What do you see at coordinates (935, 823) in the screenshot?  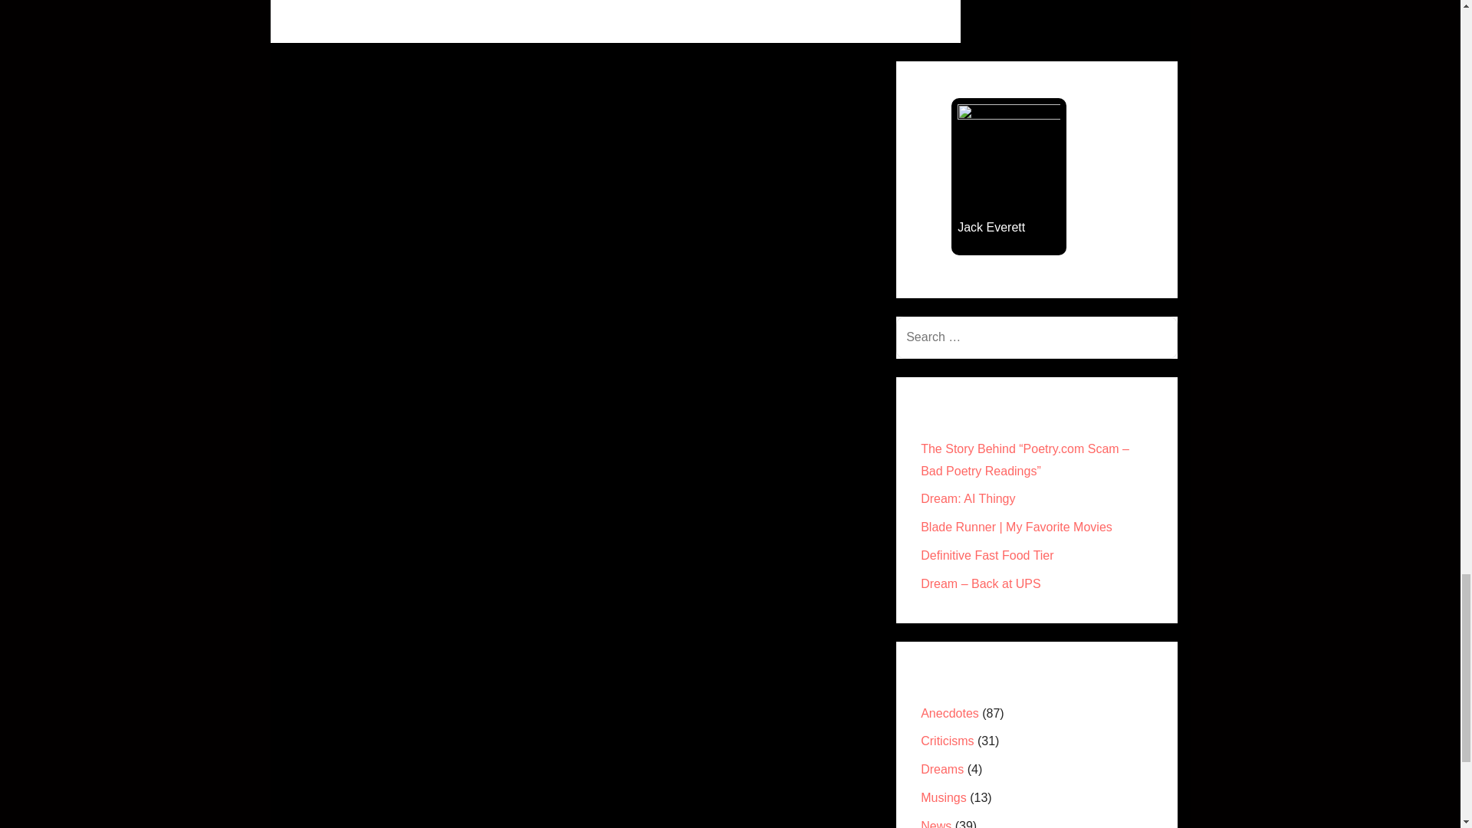 I see `News` at bounding box center [935, 823].